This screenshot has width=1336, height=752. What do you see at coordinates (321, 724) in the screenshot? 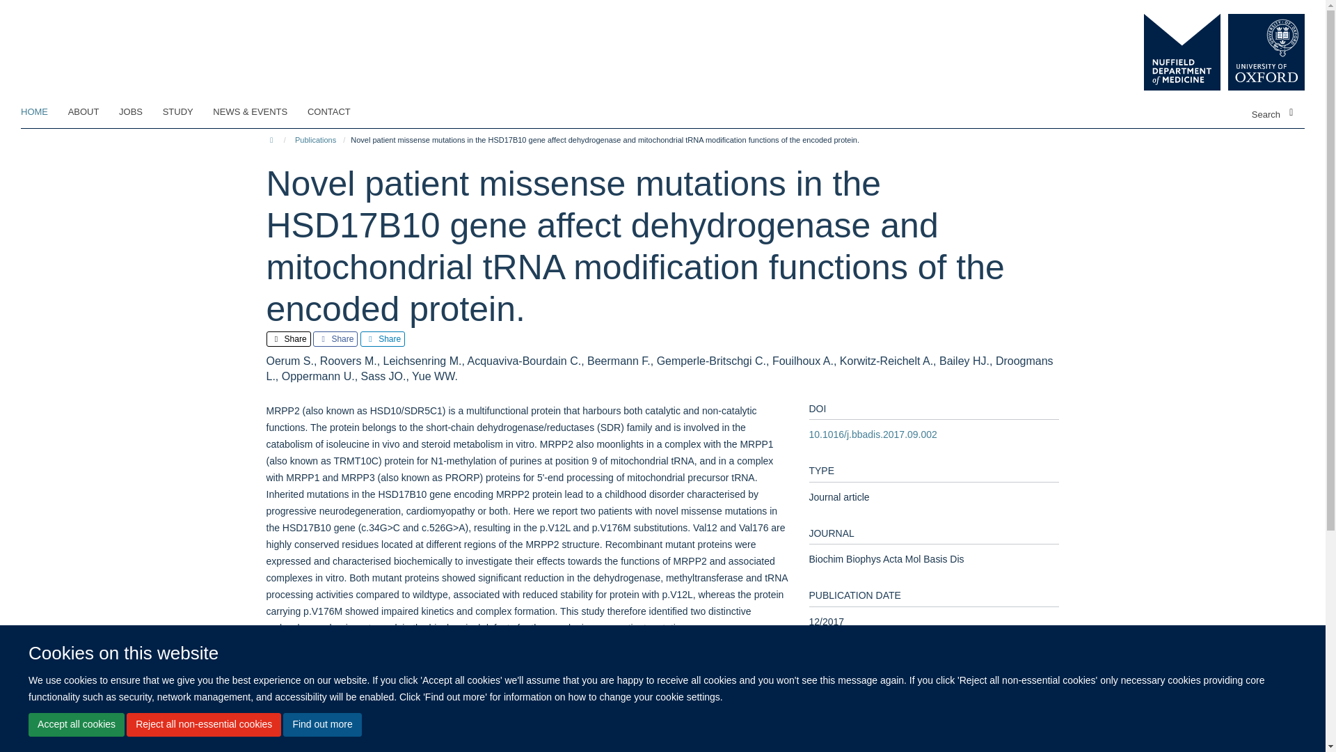
I see `Find out more` at bounding box center [321, 724].